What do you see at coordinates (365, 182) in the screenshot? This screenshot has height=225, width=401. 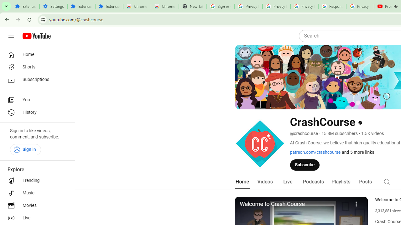 I see `Posts` at bounding box center [365, 182].